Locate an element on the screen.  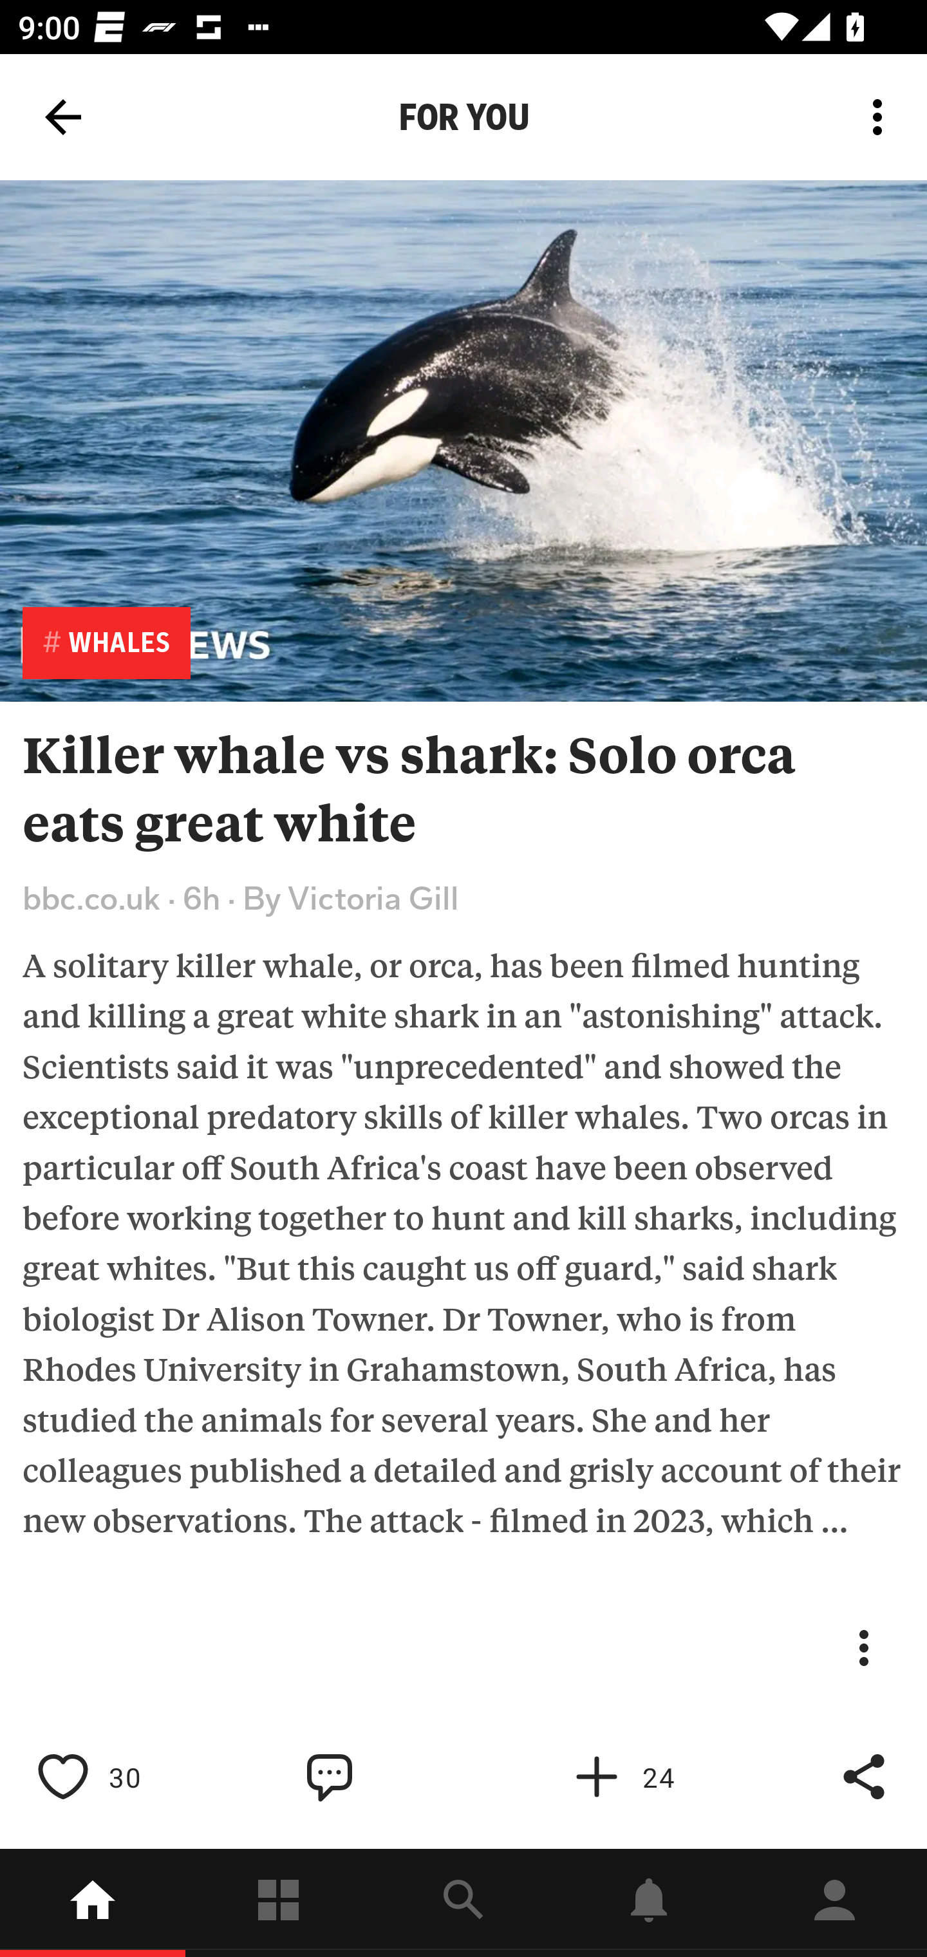
Back is located at coordinates (63, 117).